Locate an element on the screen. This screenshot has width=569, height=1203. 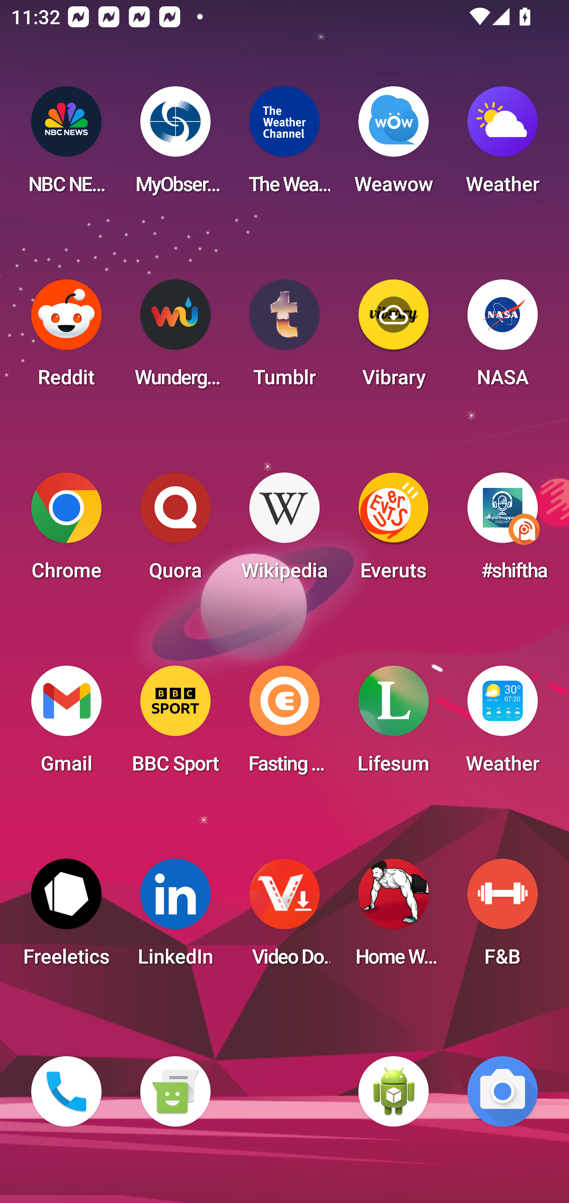
NBC NEWS is located at coordinates (66, 145).